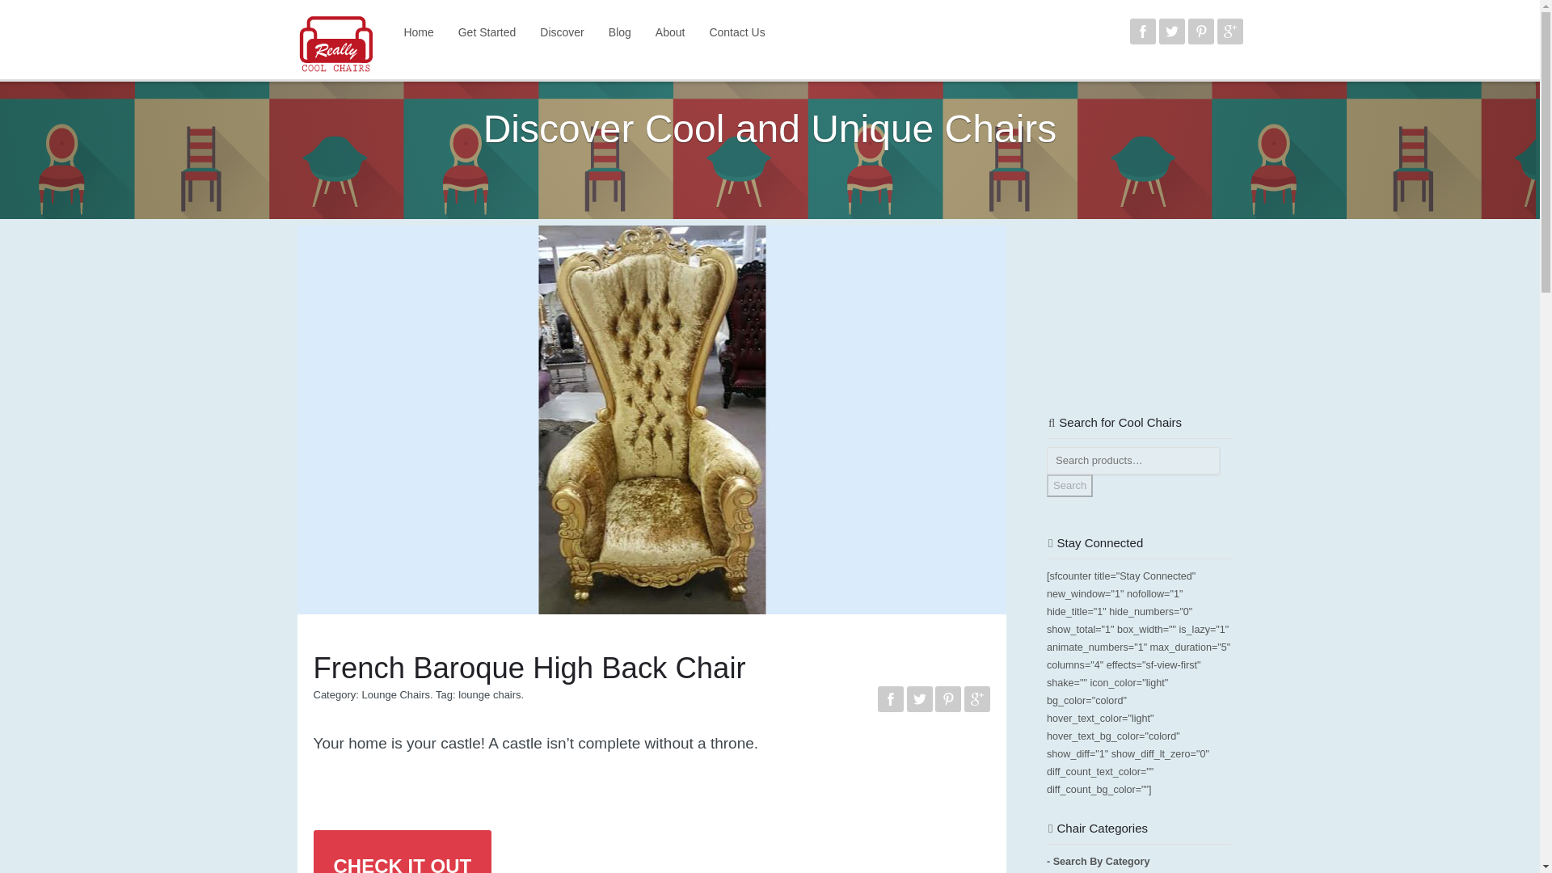  What do you see at coordinates (395, 695) in the screenshot?
I see `Lounge Chairs` at bounding box center [395, 695].